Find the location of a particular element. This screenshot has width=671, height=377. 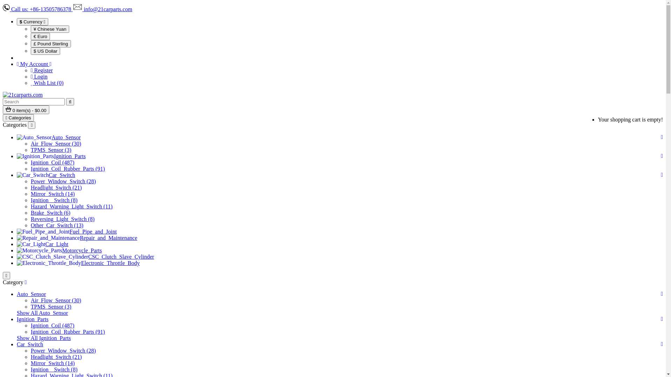

Other_Car_Switch (13) is located at coordinates (57, 226).